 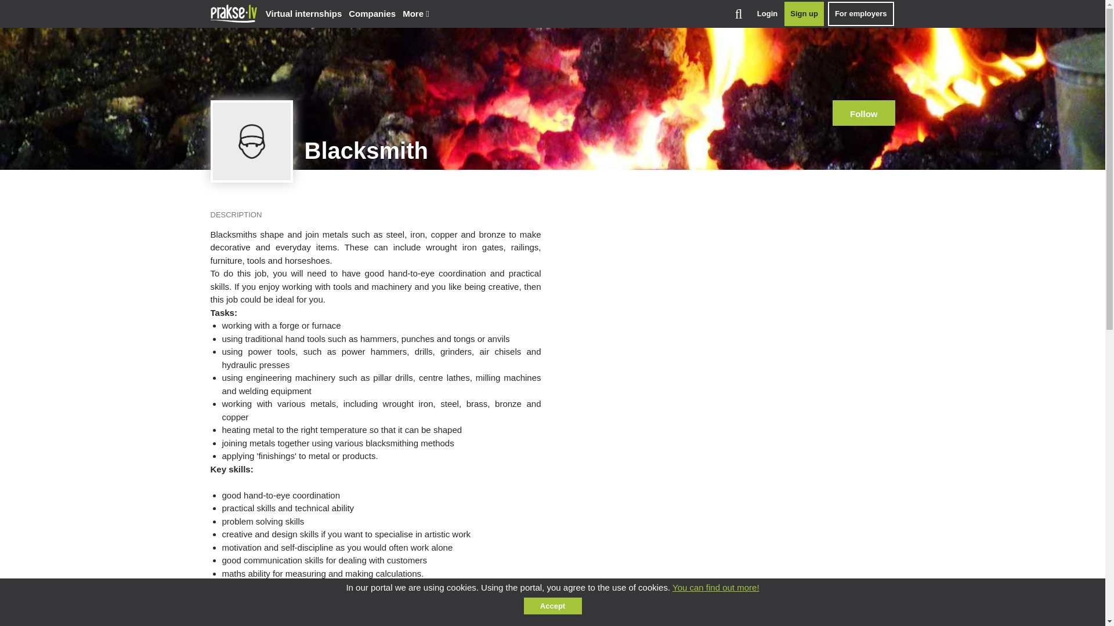 I want to click on Search, so click(x=738, y=14).